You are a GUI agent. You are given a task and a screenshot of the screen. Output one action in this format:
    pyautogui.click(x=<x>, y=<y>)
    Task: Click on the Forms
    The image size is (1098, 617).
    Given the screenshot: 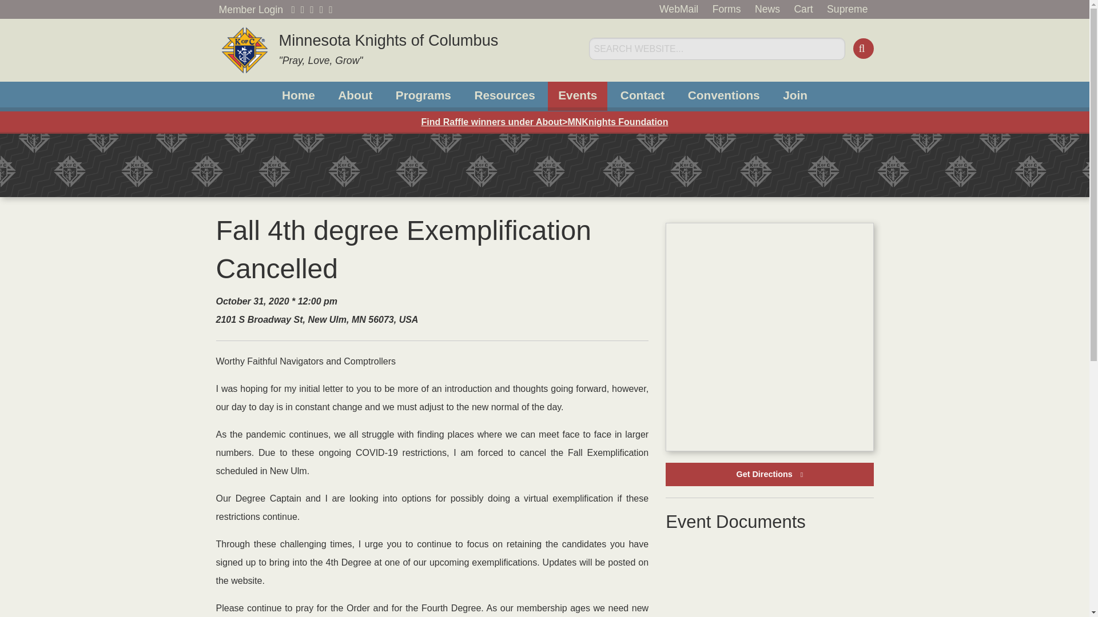 What is the action you would take?
    pyautogui.click(x=726, y=9)
    